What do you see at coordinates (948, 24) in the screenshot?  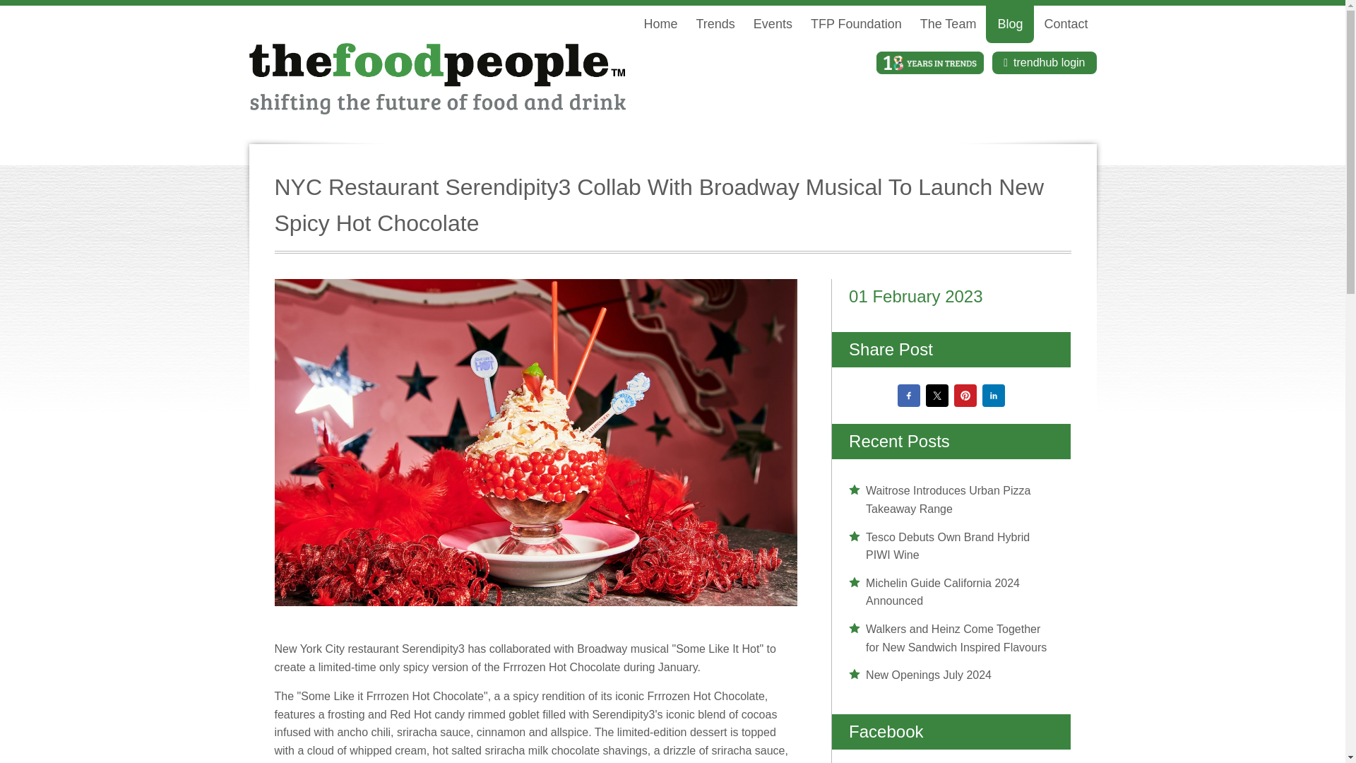 I see `The Team` at bounding box center [948, 24].